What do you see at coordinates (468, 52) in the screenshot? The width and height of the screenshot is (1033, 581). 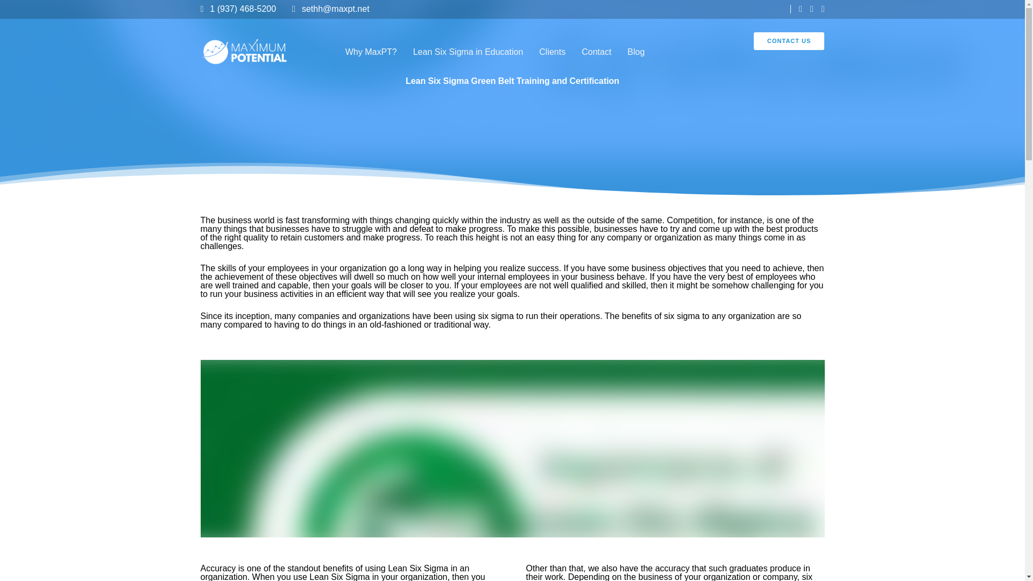 I see `Lean Six Sigma in Education` at bounding box center [468, 52].